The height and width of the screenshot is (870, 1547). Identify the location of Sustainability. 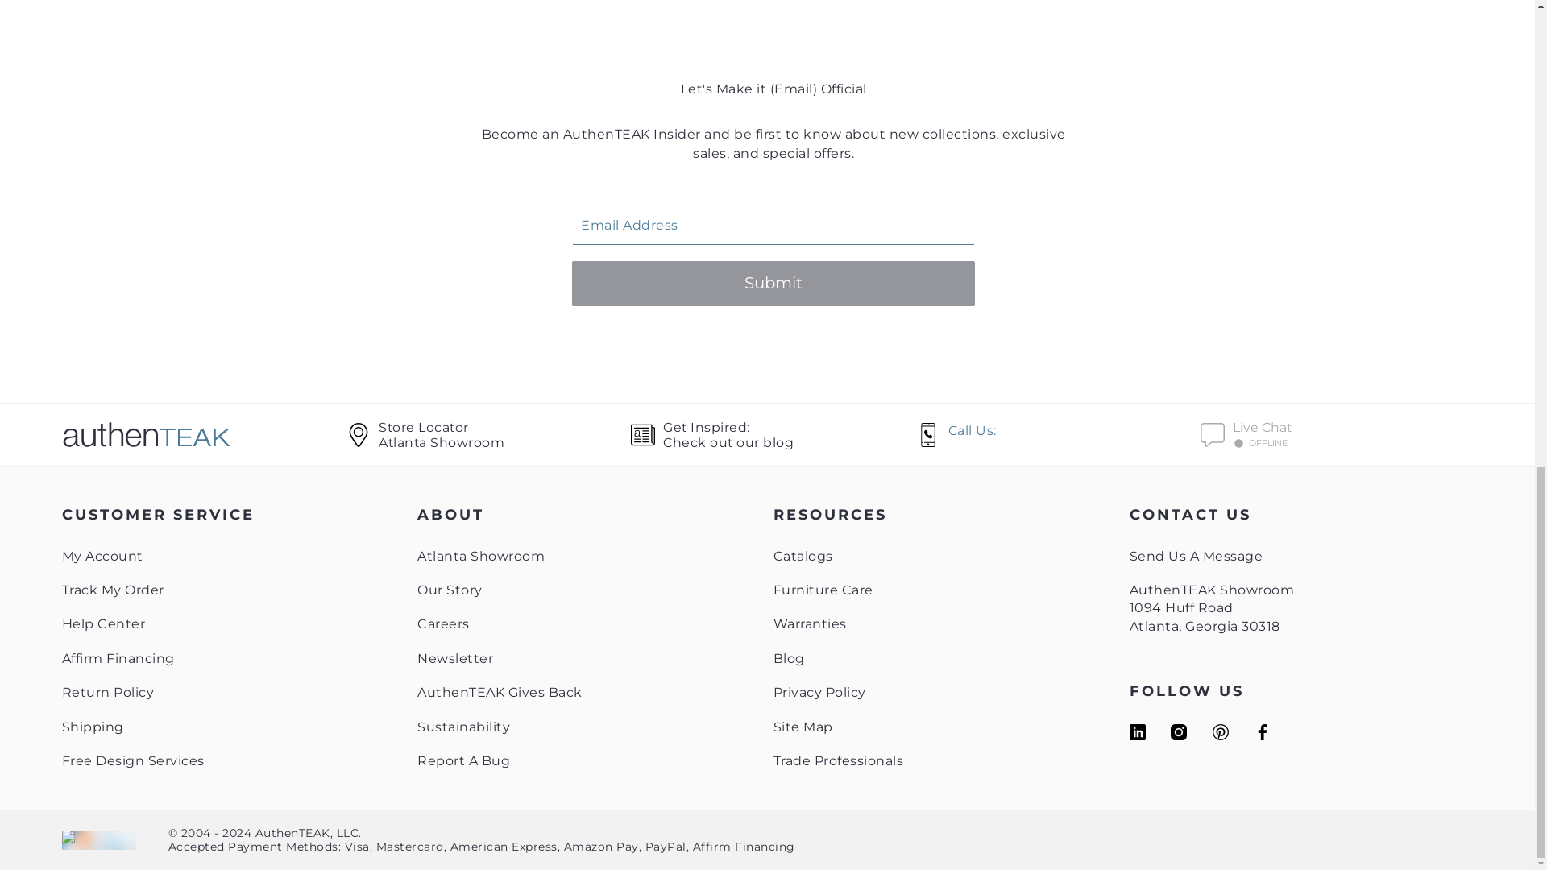
(464, 727).